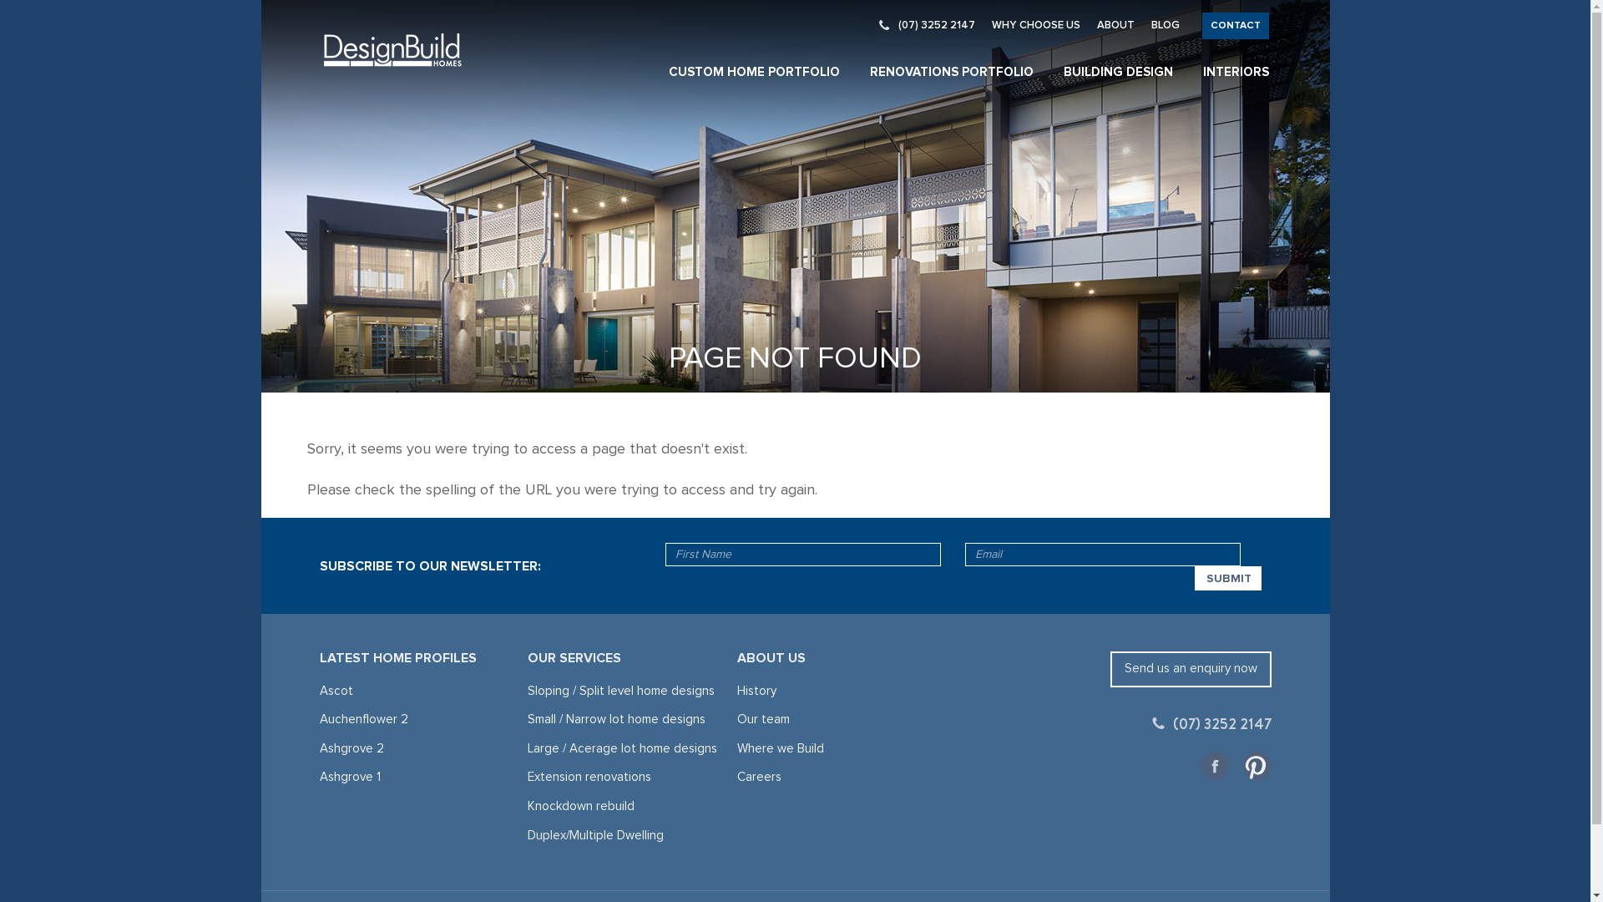 The height and width of the screenshot is (902, 1603). What do you see at coordinates (589, 777) in the screenshot?
I see `Extension renovations` at bounding box center [589, 777].